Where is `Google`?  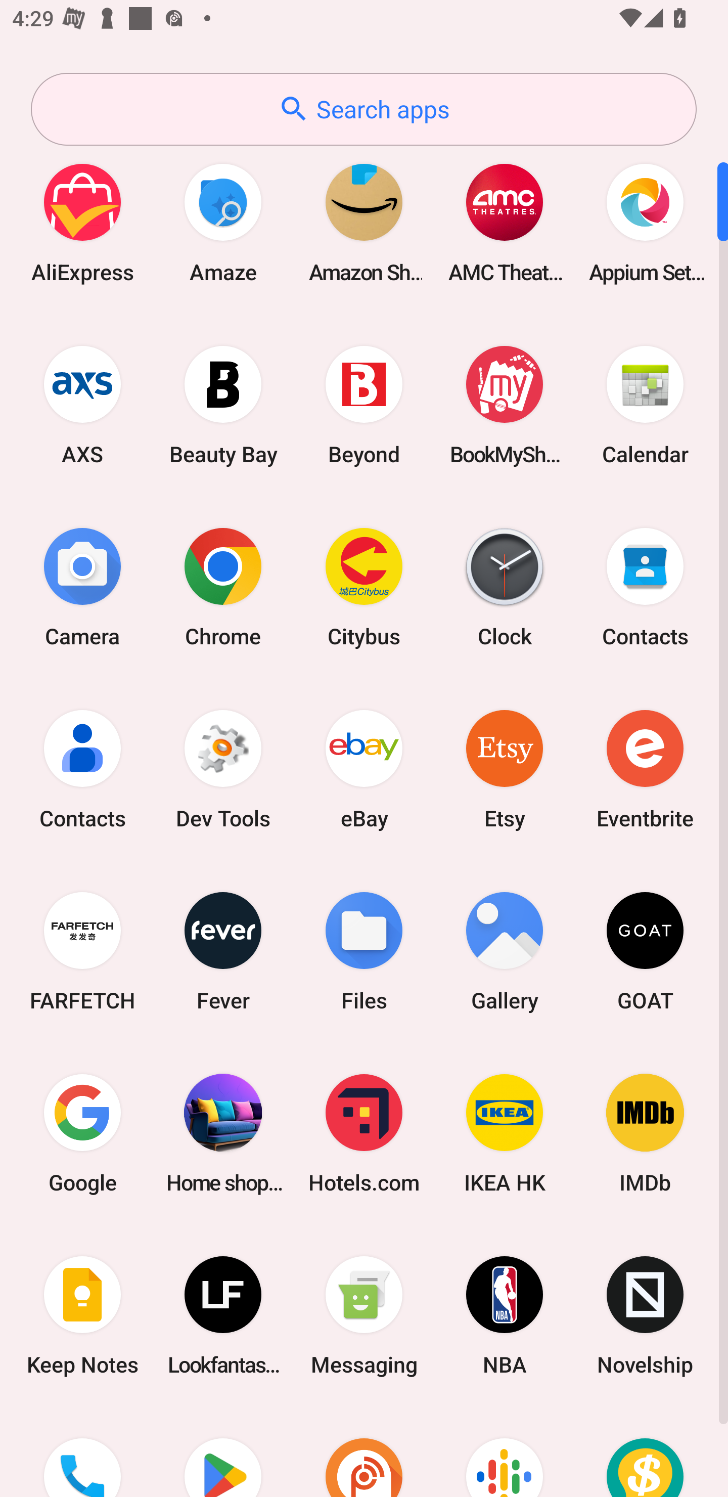 Google is located at coordinates (82, 1133).